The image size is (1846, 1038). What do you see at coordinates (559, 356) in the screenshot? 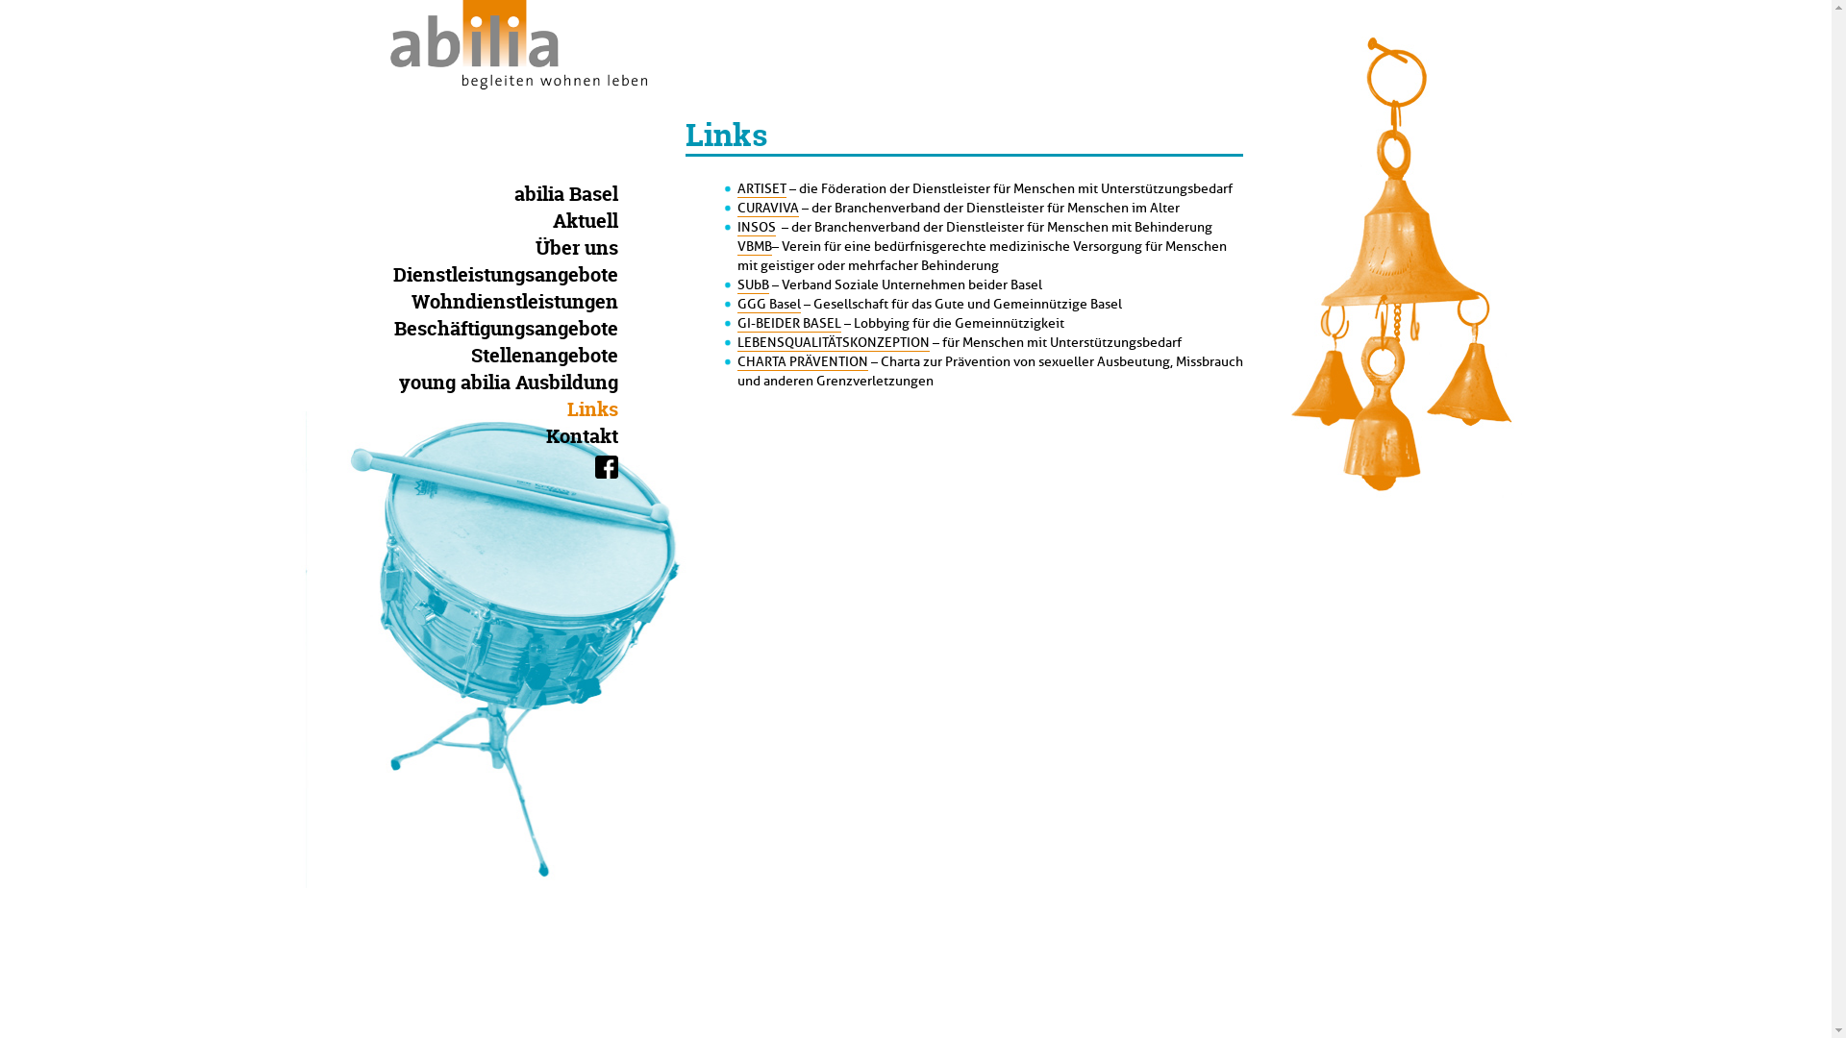
I see `Stellenangebote` at bounding box center [559, 356].